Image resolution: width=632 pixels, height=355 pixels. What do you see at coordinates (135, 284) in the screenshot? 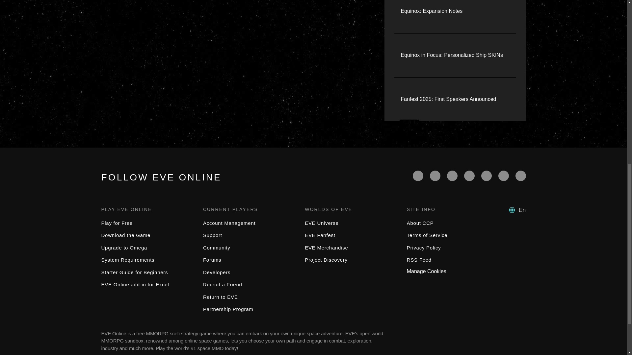
I see `EVE Online add-in for Excel` at bounding box center [135, 284].